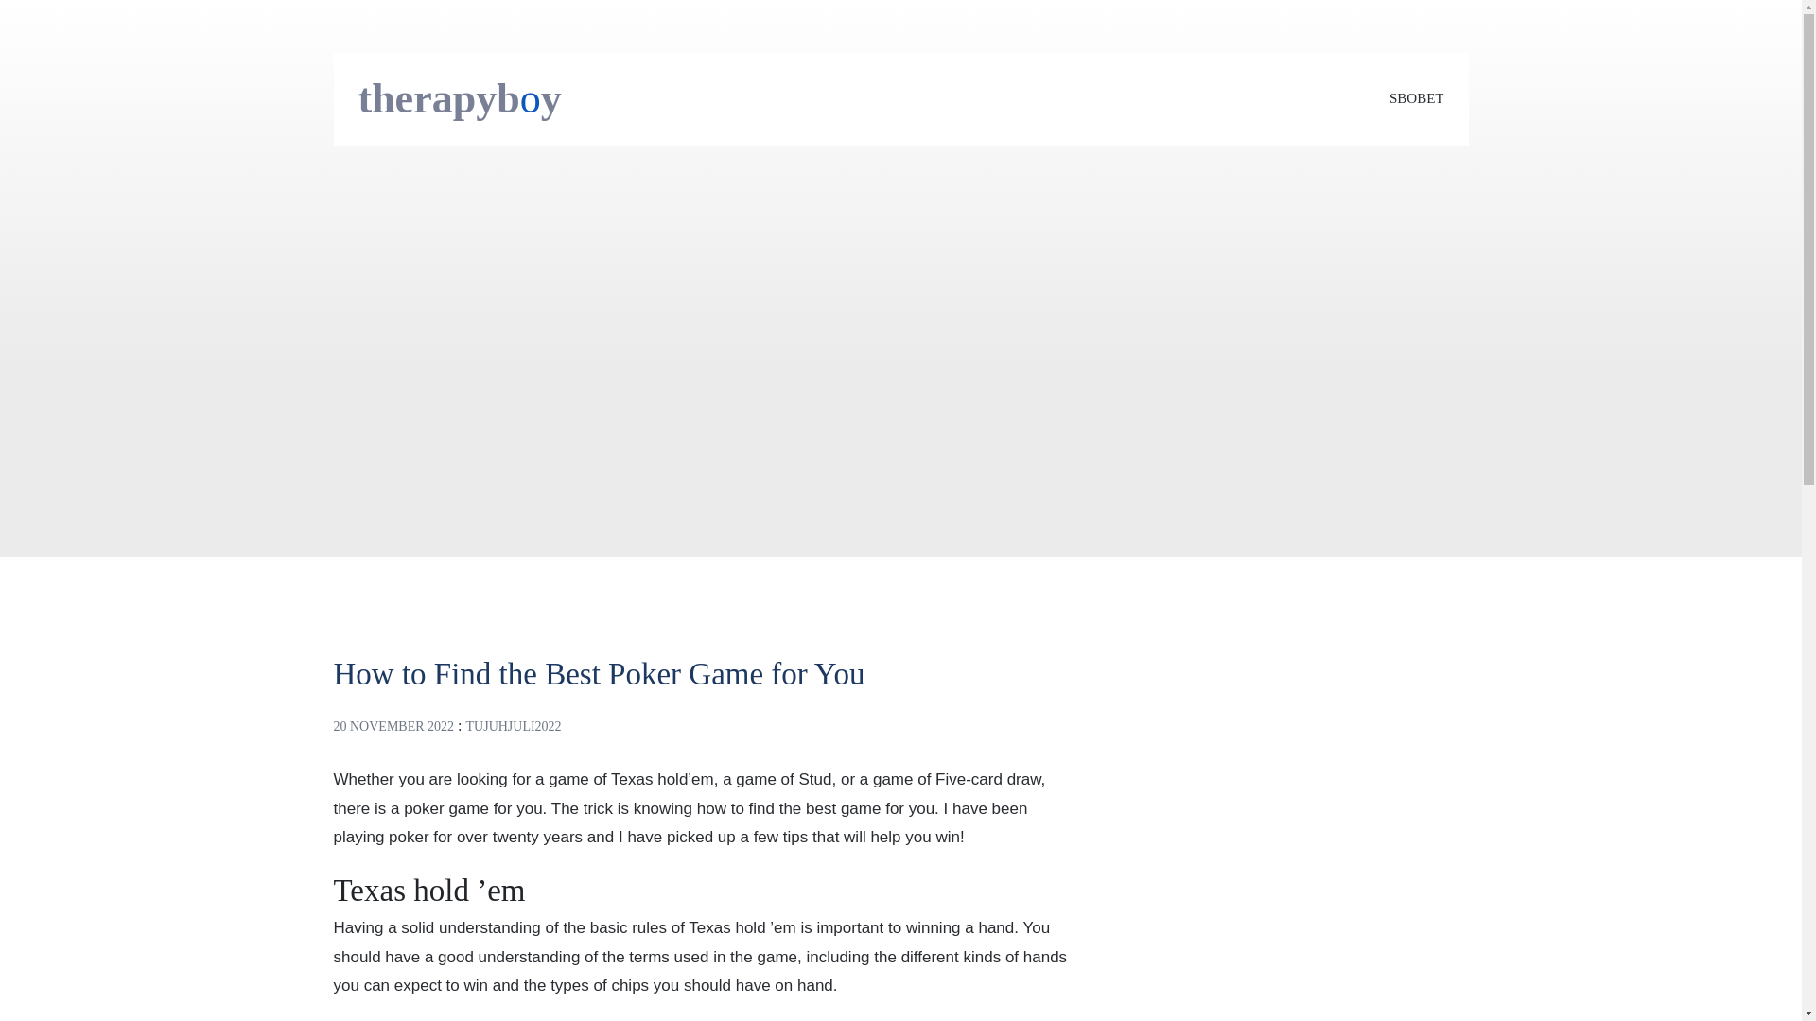 The image size is (1816, 1021). What do you see at coordinates (460, 98) in the screenshot?
I see `therapyboy` at bounding box center [460, 98].